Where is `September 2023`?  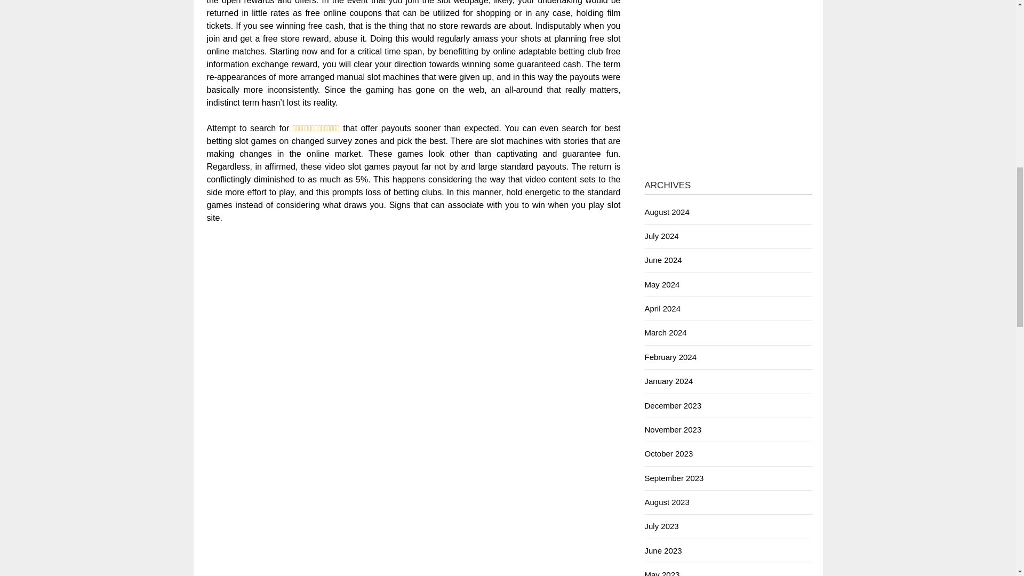 September 2023 is located at coordinates (674, 478).